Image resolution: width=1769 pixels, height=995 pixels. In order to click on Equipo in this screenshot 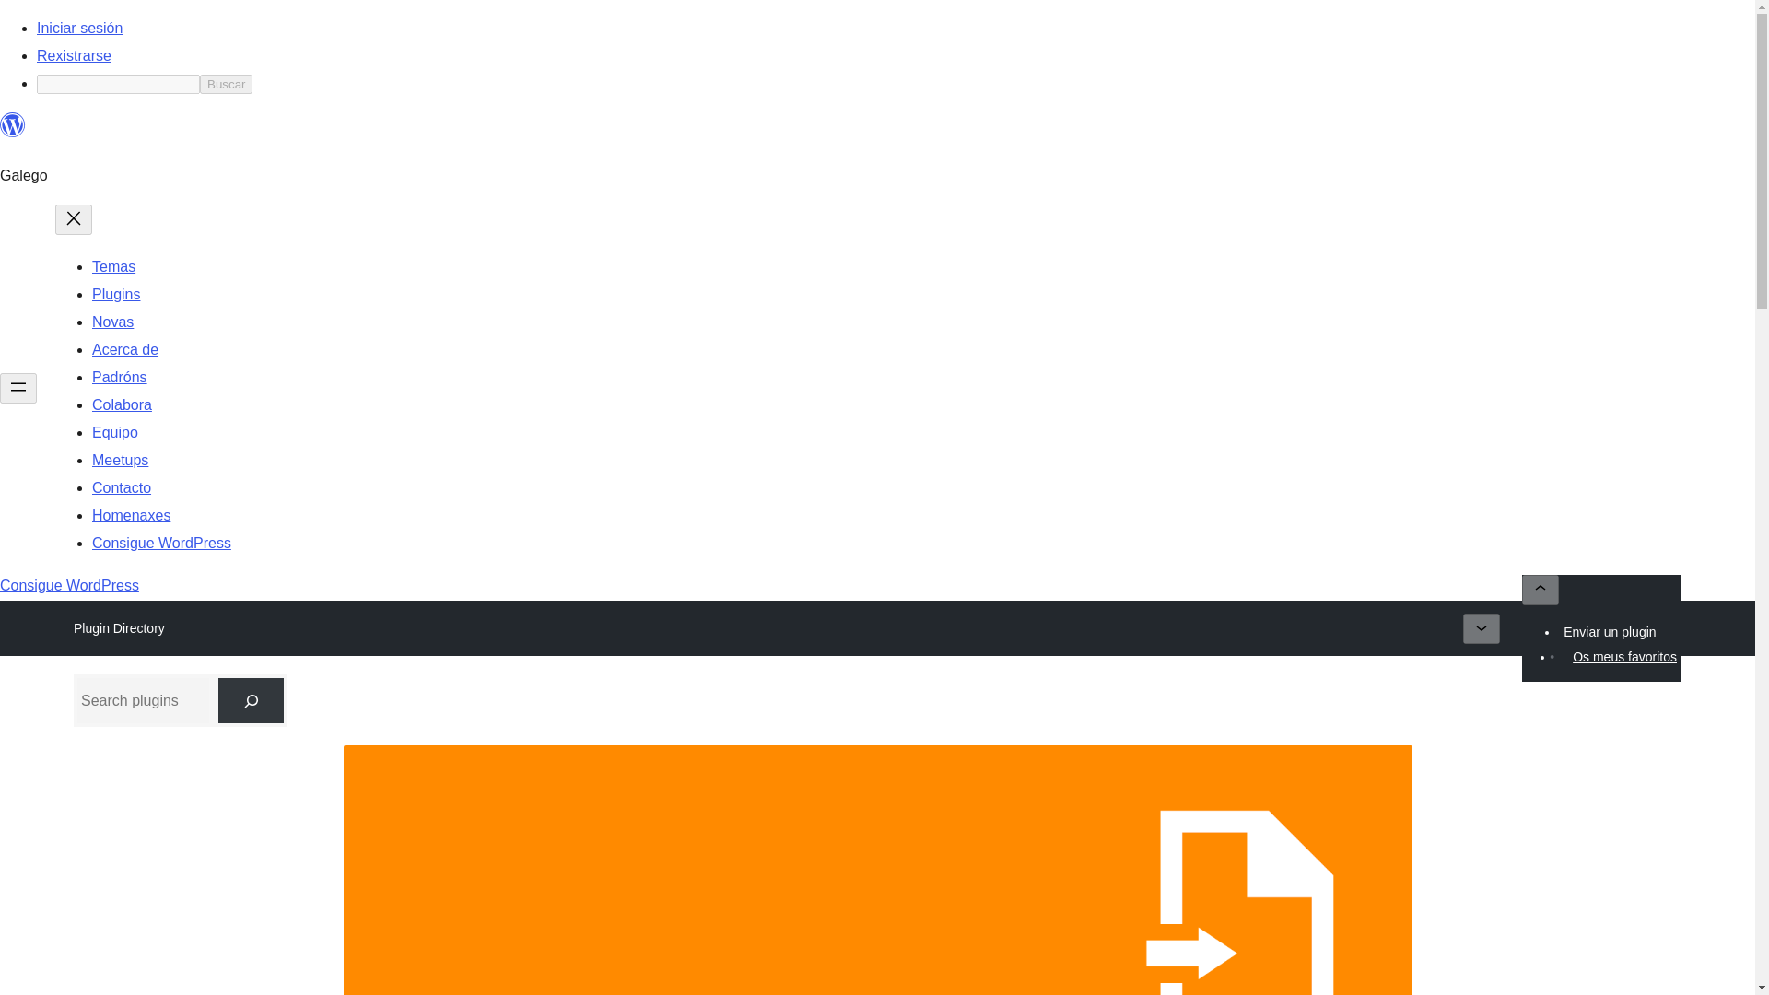, I will do `click(114, 433)`.